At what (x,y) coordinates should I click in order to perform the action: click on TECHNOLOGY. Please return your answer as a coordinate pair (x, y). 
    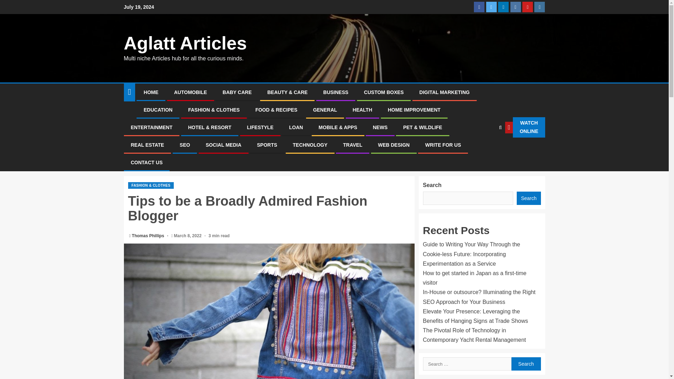
    Looking at the image, I should click on (310, 145).